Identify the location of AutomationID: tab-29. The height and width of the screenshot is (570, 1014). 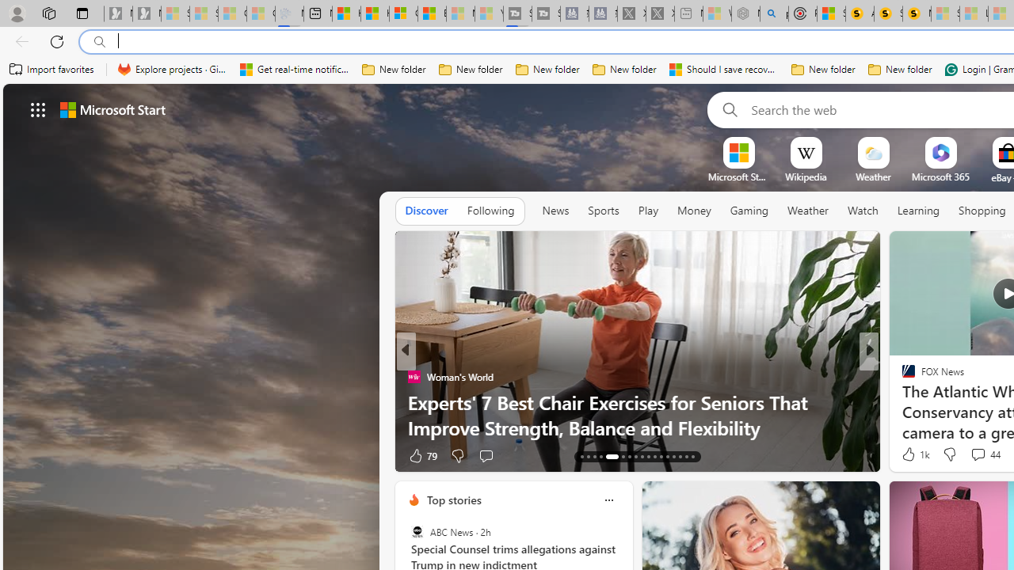
(692, 456).